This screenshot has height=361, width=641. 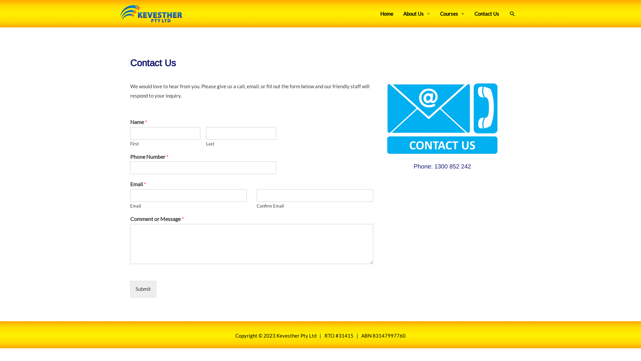 What do you see at coordinates (452, 14) in the screenshot?
I see `Courses` at bounding box center [452, 14].